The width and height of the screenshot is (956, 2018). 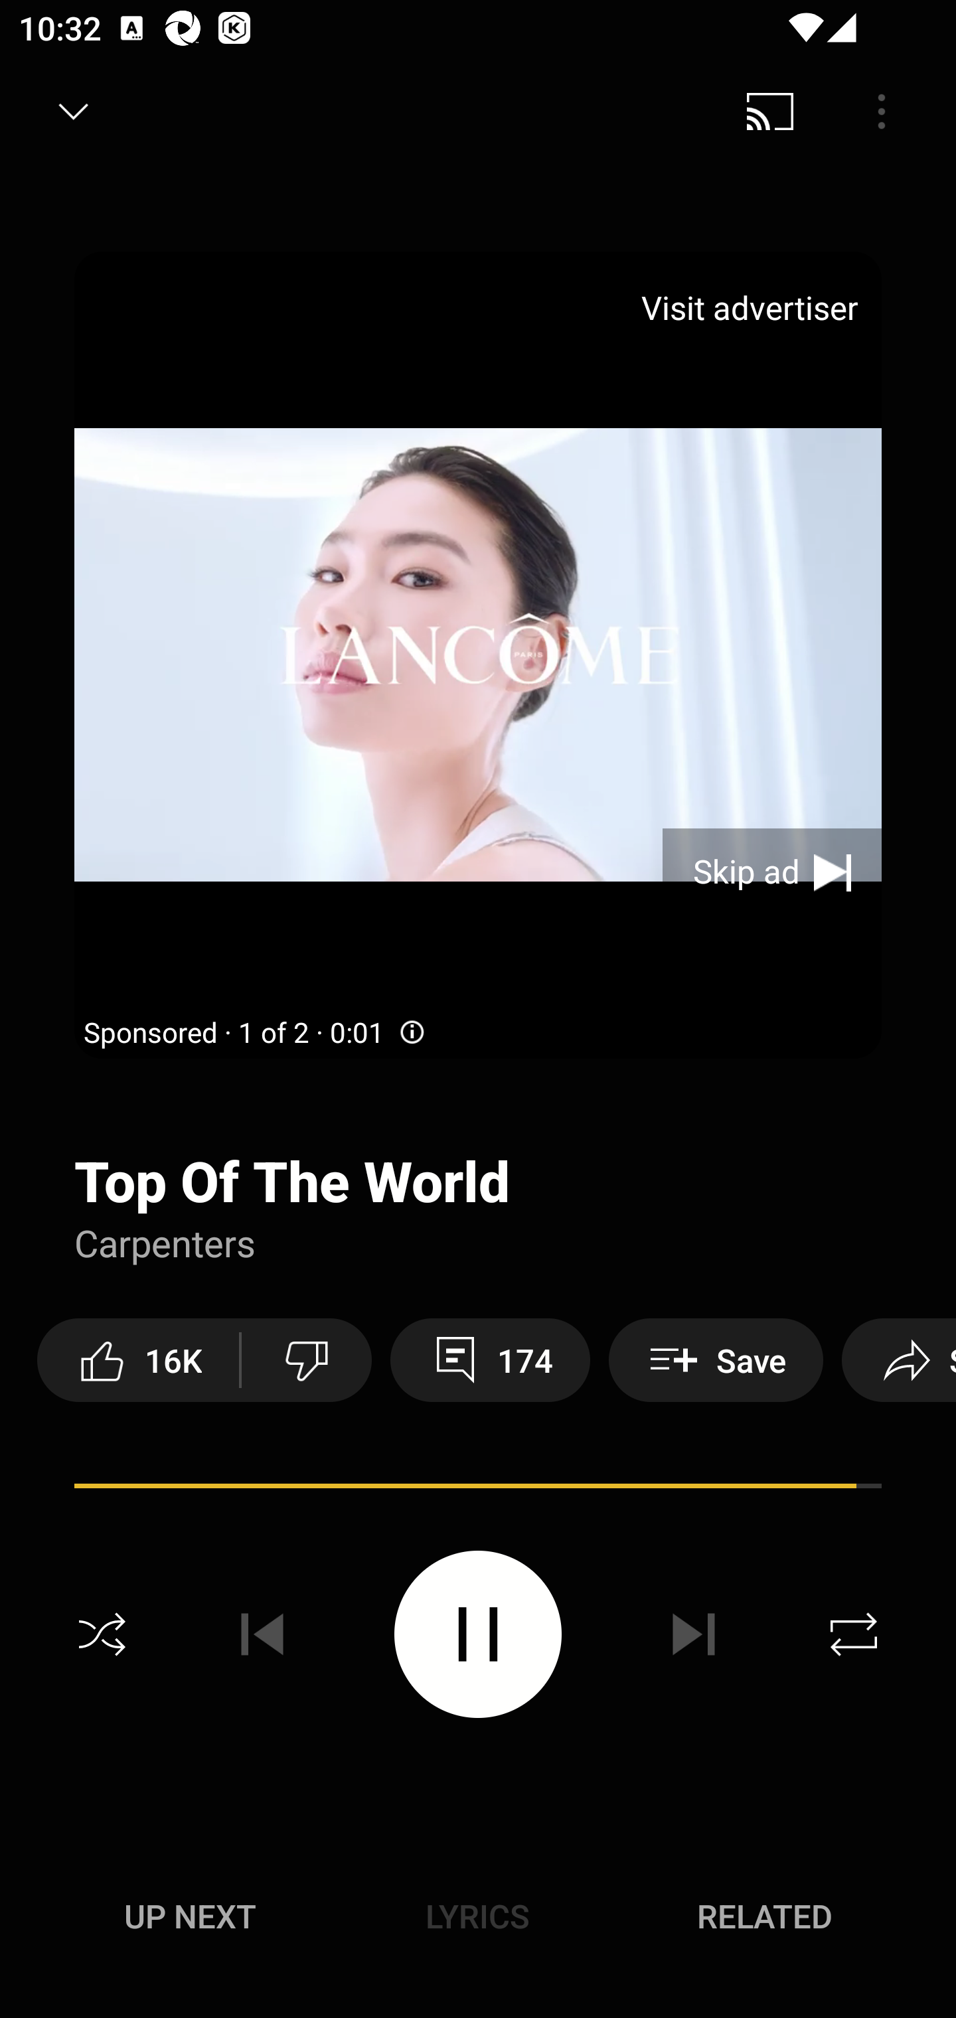 I want to click on Action menu, so click(x=478, y=1490).